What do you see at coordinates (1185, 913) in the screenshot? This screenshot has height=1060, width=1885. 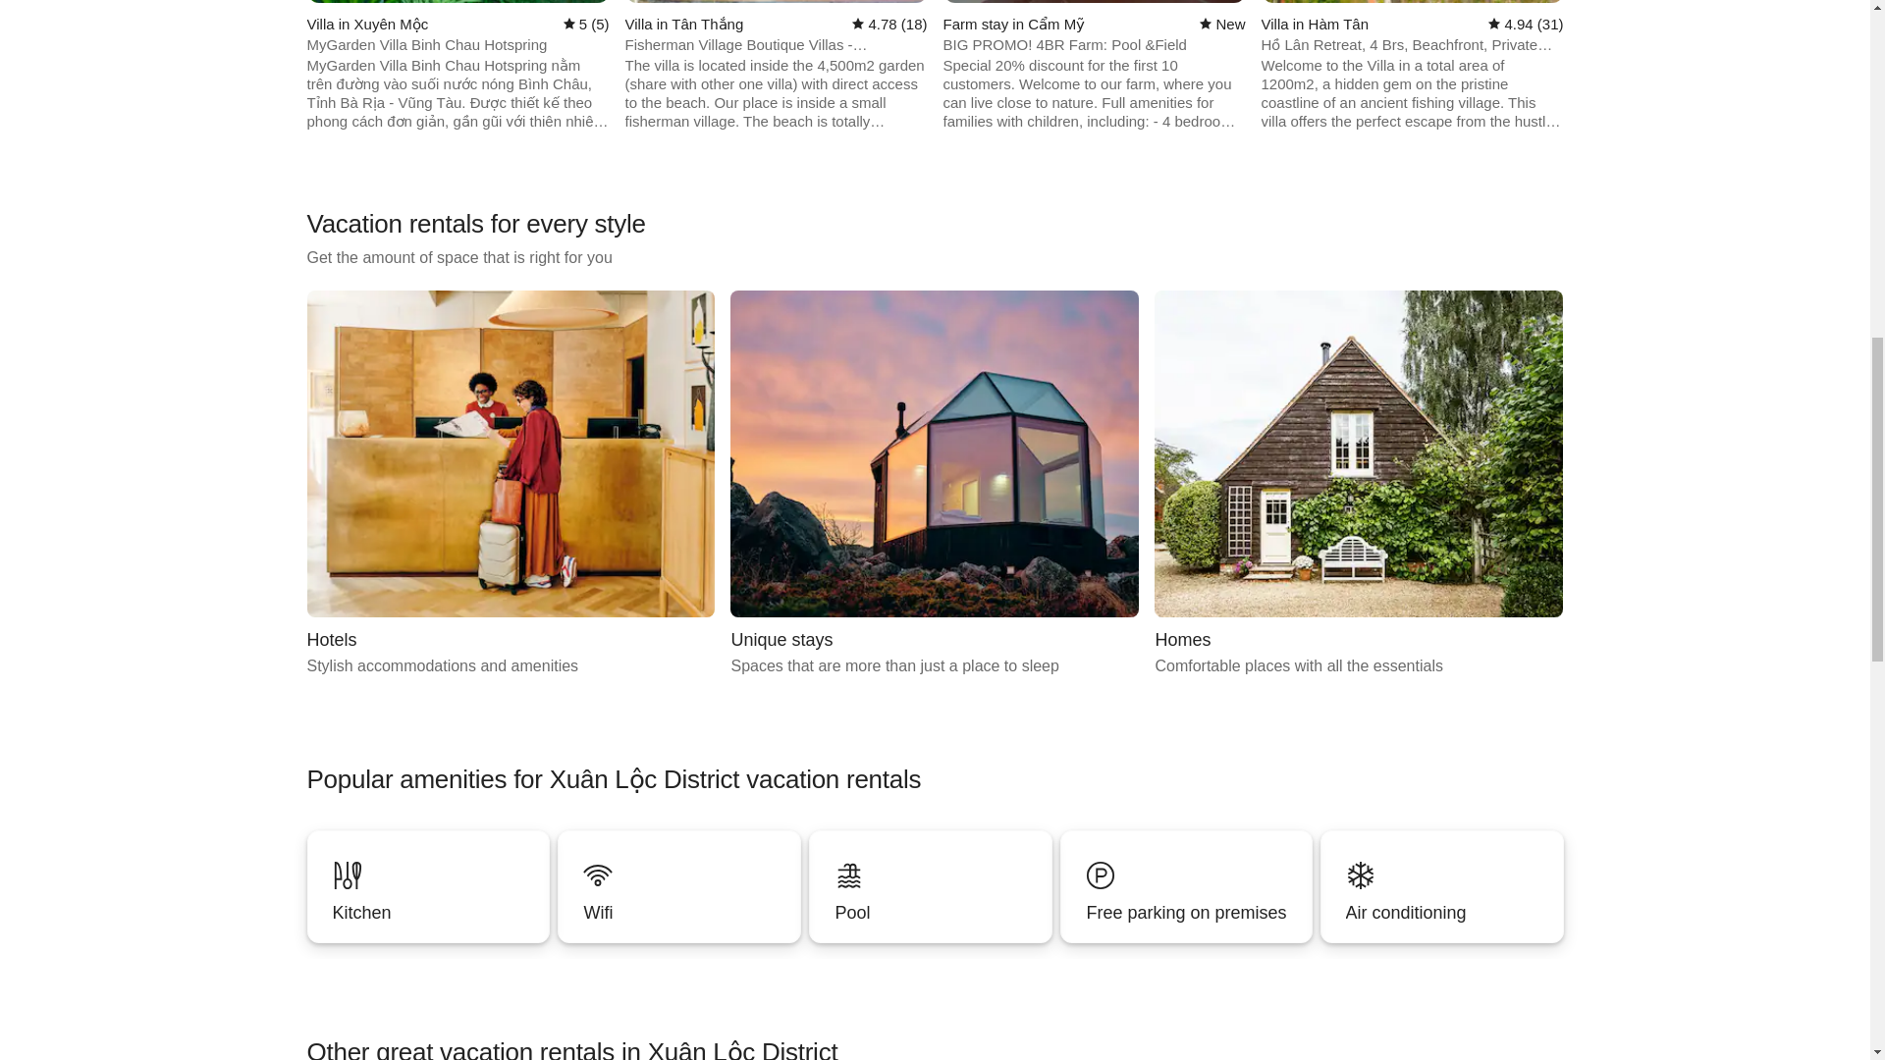 I see `Kitchen` at bounding box center [1185, 913].